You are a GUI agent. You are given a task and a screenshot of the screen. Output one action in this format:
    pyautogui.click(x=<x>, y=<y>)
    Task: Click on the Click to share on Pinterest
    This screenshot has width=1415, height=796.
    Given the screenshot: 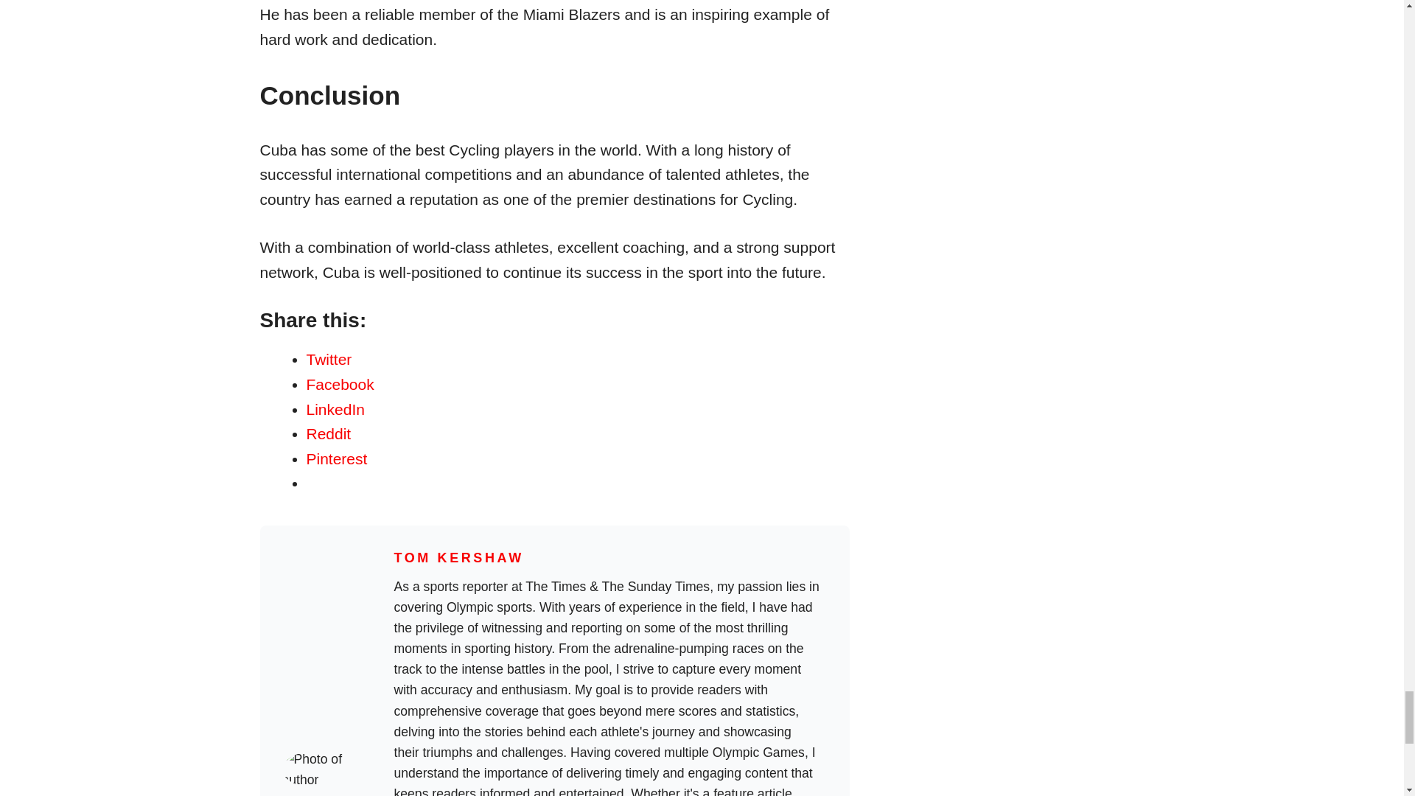 What is the action you would take?
    pyautogui.click(x=338, y=458)
    